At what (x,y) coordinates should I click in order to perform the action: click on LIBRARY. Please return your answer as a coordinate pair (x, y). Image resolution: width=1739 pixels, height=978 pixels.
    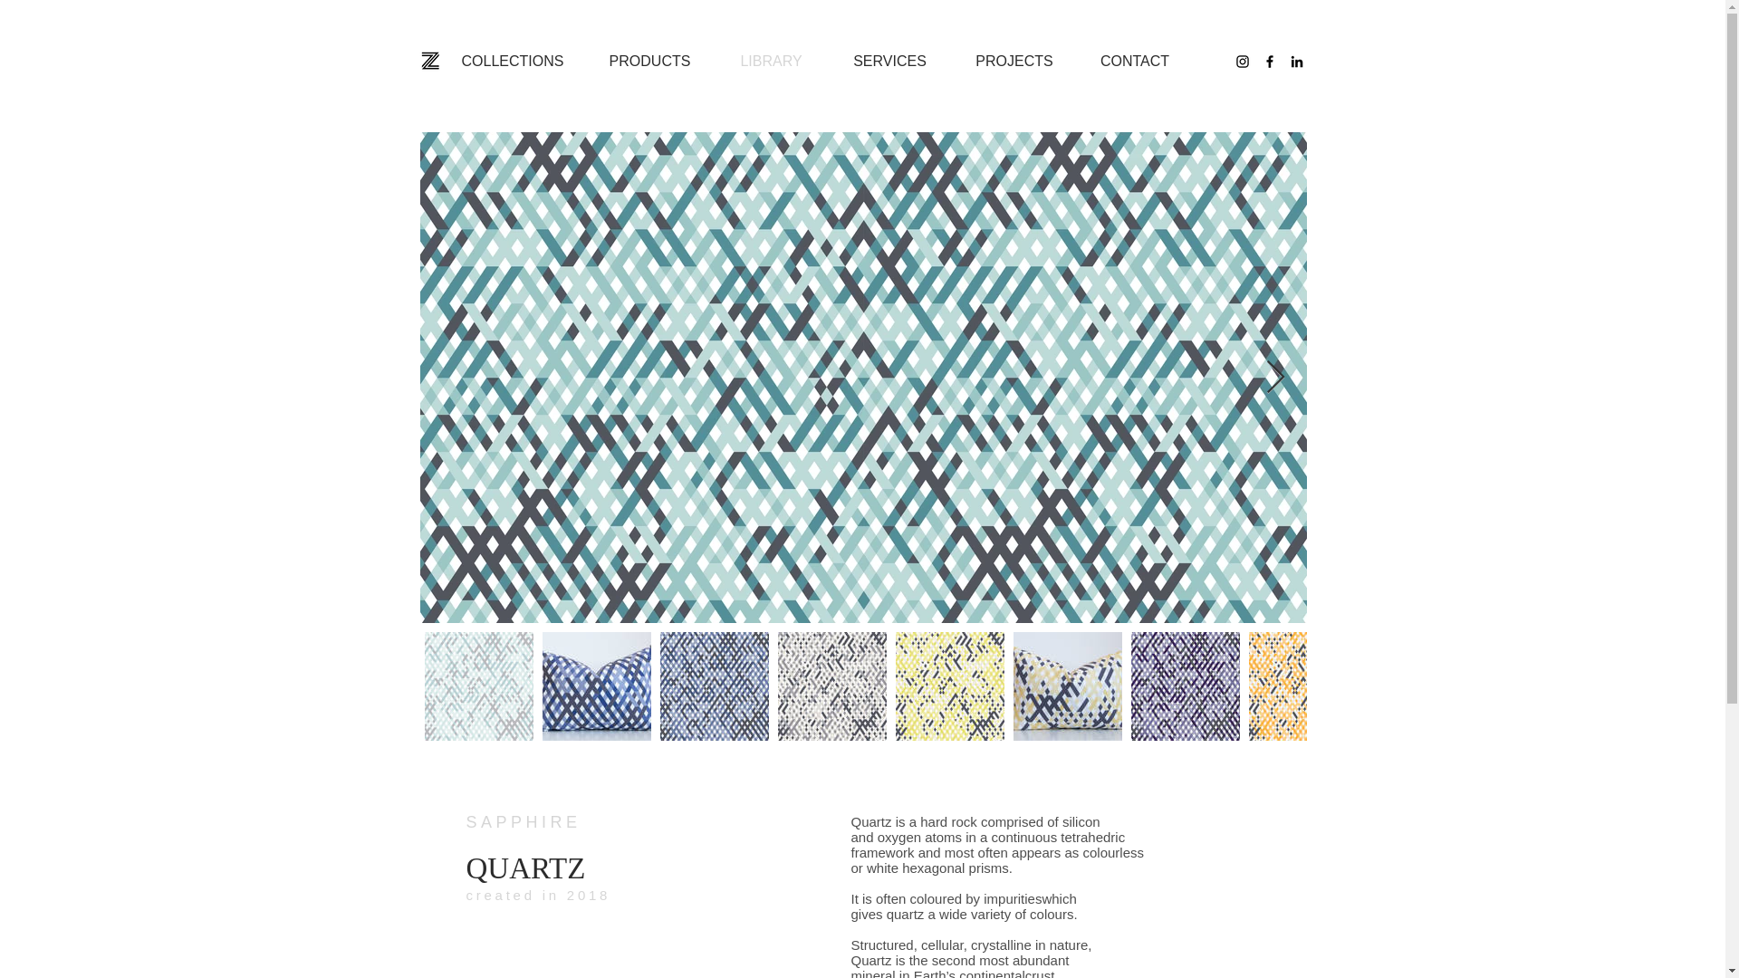
    Looking at the image, I should click on (770, 62).